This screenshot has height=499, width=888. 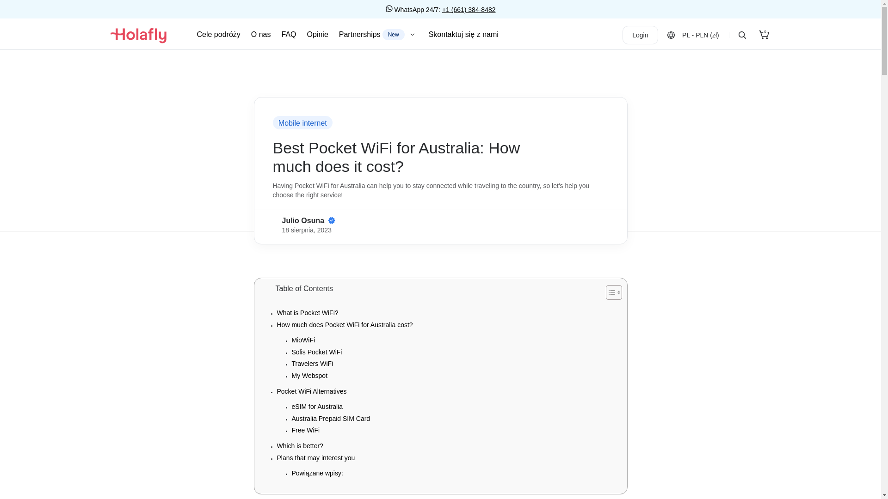 What do you see at coordinates (764, 35) in the screenshot?
I see `My Webspot` at bounding box center [764, 35].